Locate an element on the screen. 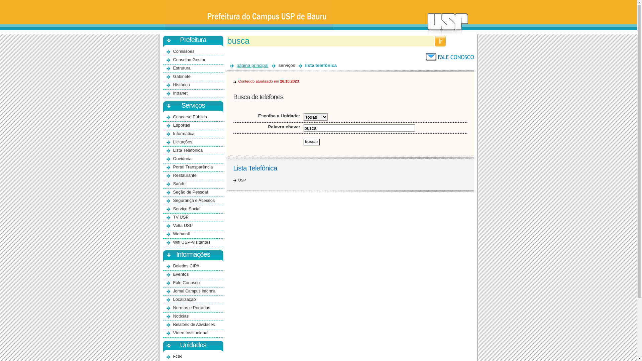  Ouvidoria is located at coordinates (183, 158).